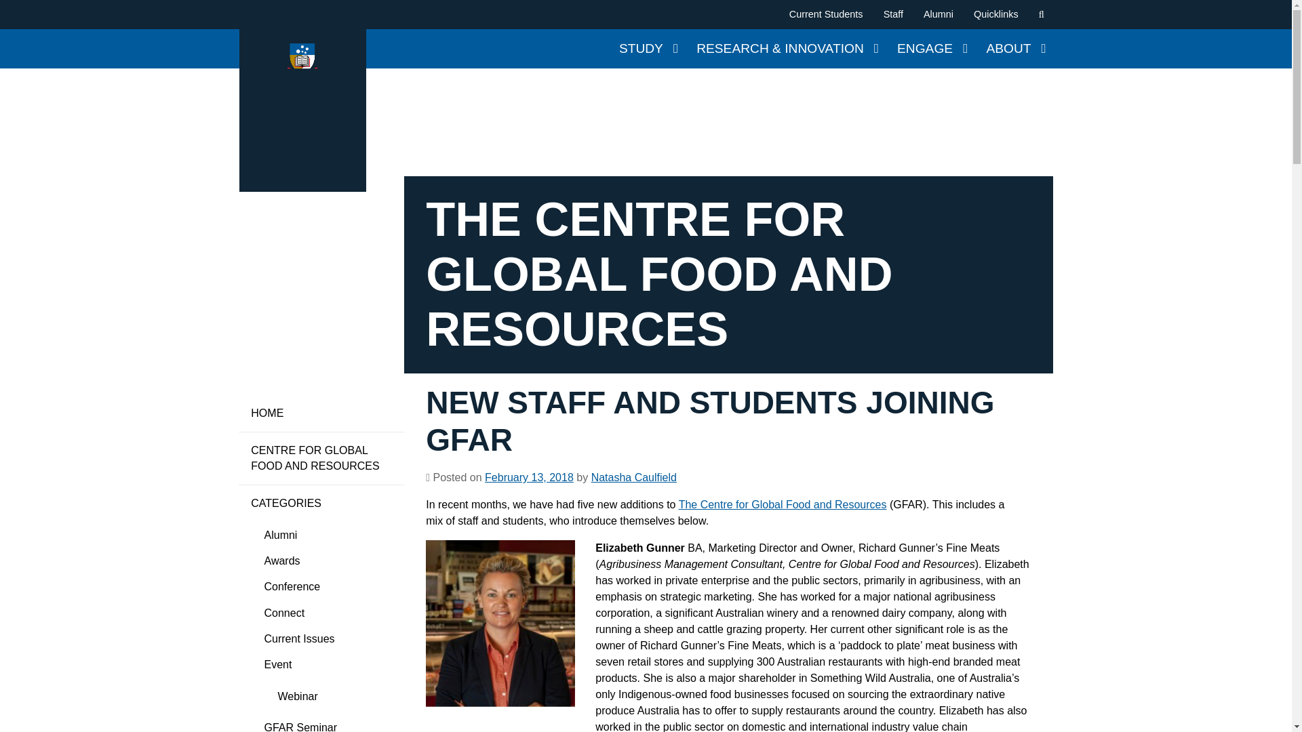 This screenshot has width=1302, height=732. Describe the element at coordinates (327, 586) in the screenshot. I see `Conference` at that location.